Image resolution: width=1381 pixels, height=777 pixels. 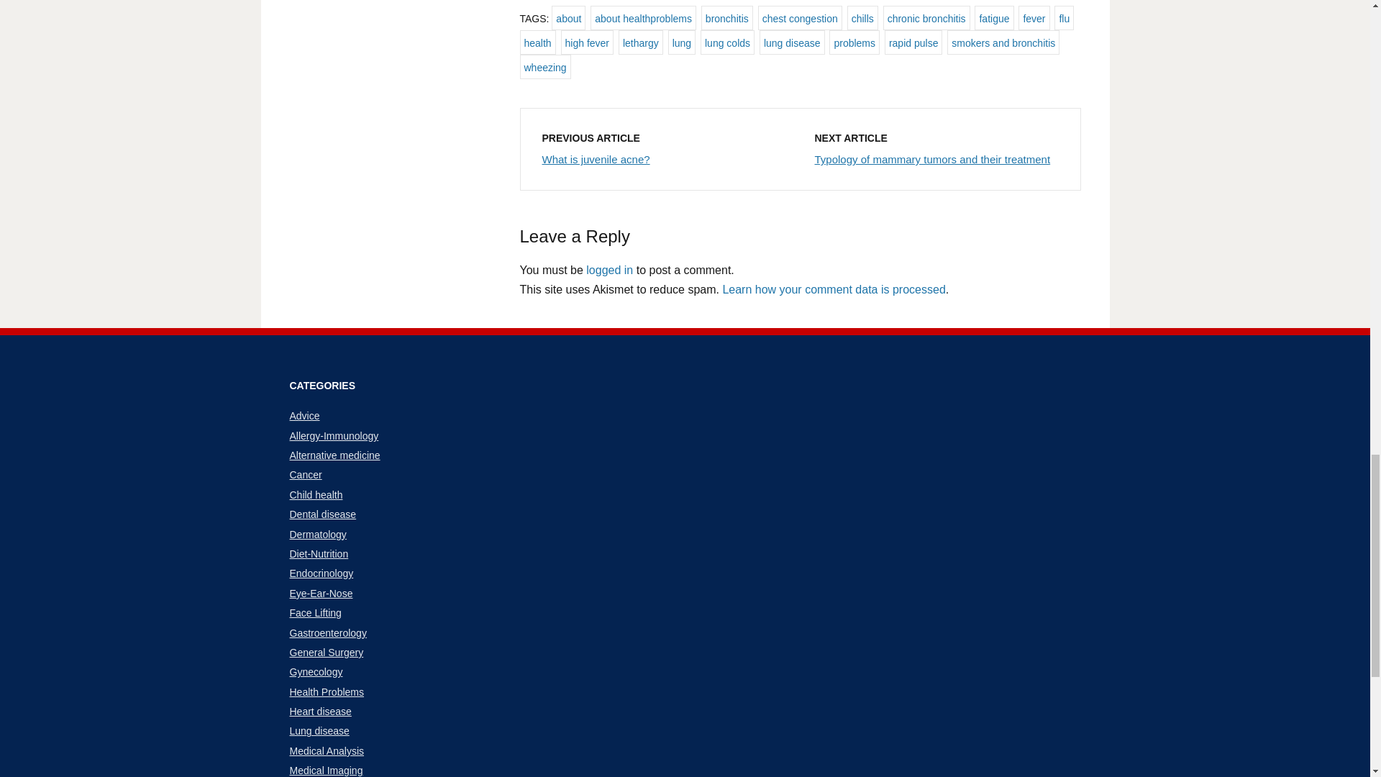 What do you see at coordinates (544, 66) in the screenshot?
I see `wheezing` at bounding box center [544, 66].